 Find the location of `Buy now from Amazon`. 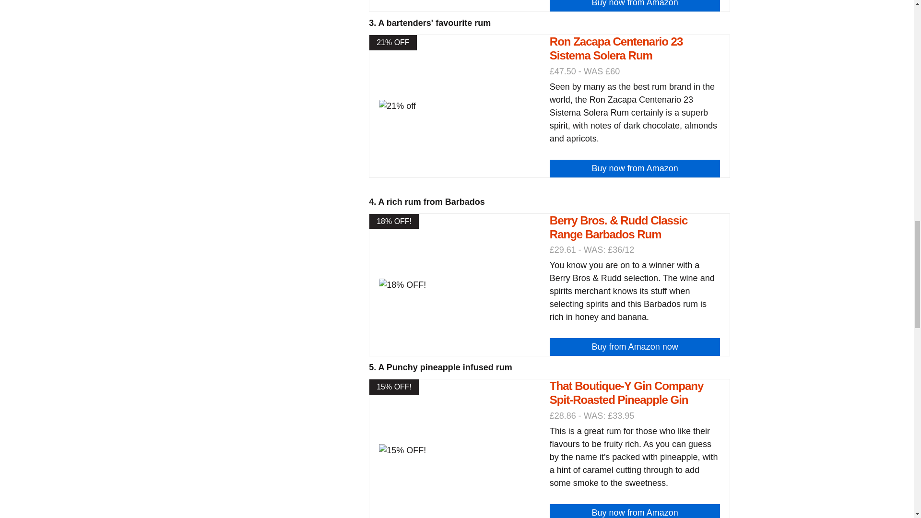

Buy now from Amazon is located at coordinates (635, 6).